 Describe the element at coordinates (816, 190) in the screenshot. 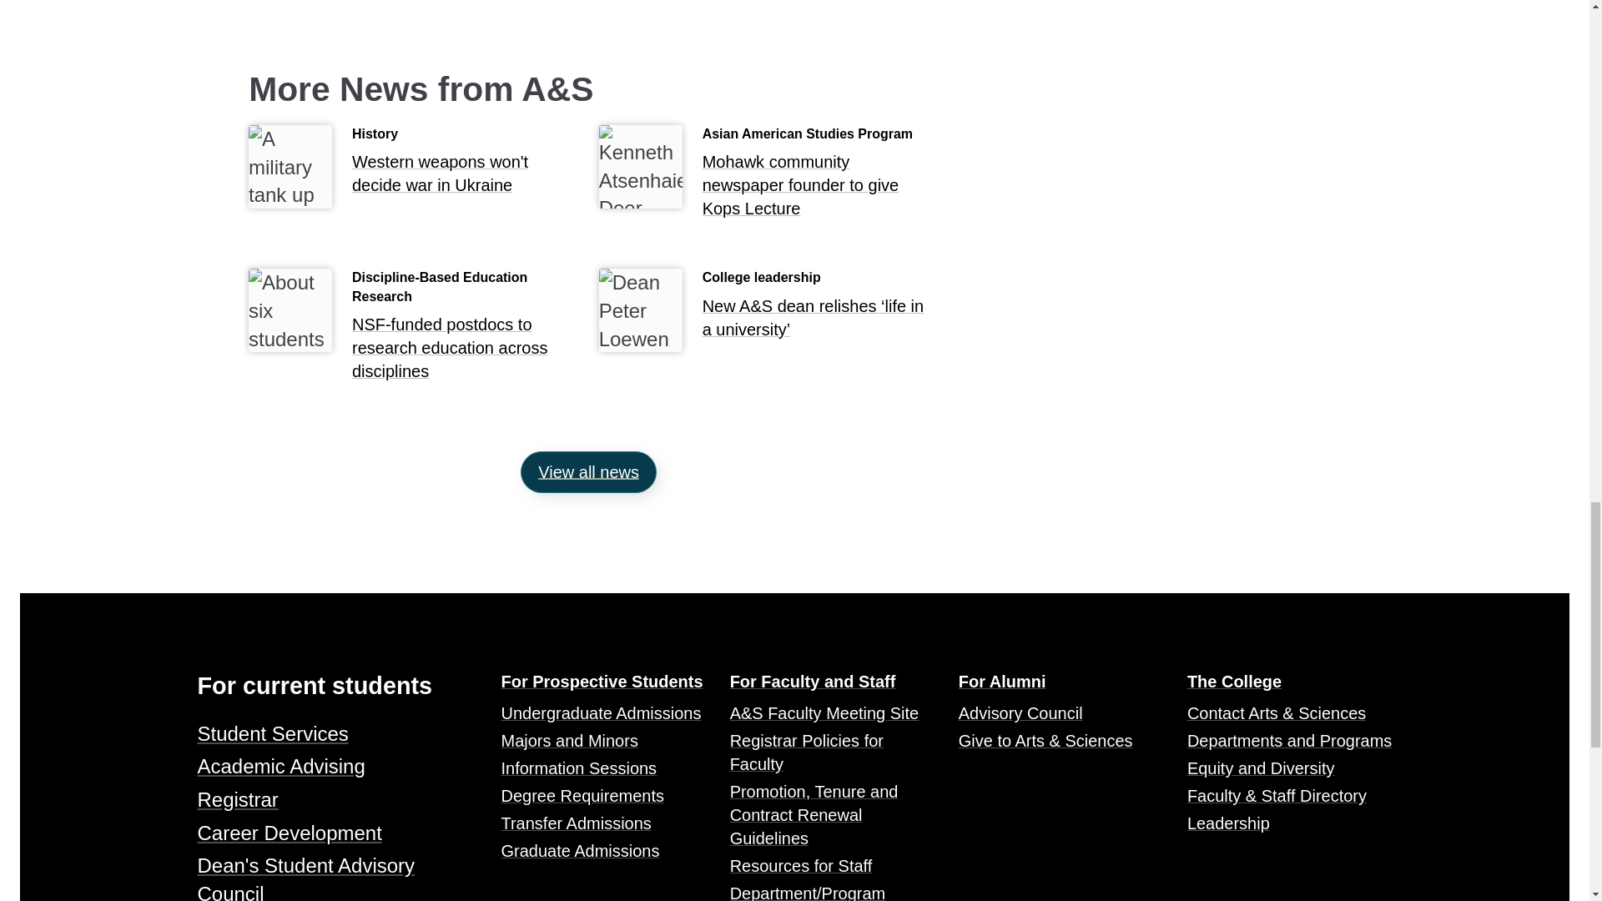

I see `Mohawk community newspaper founder to give Kops Lecture ` at that location.